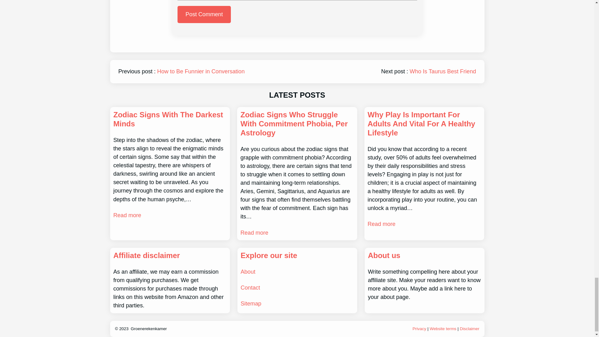 This screenshot has height=337, width=599. Describe the element at coordinates (443, 329) in the screenshot. I see `Website terms` at that location.